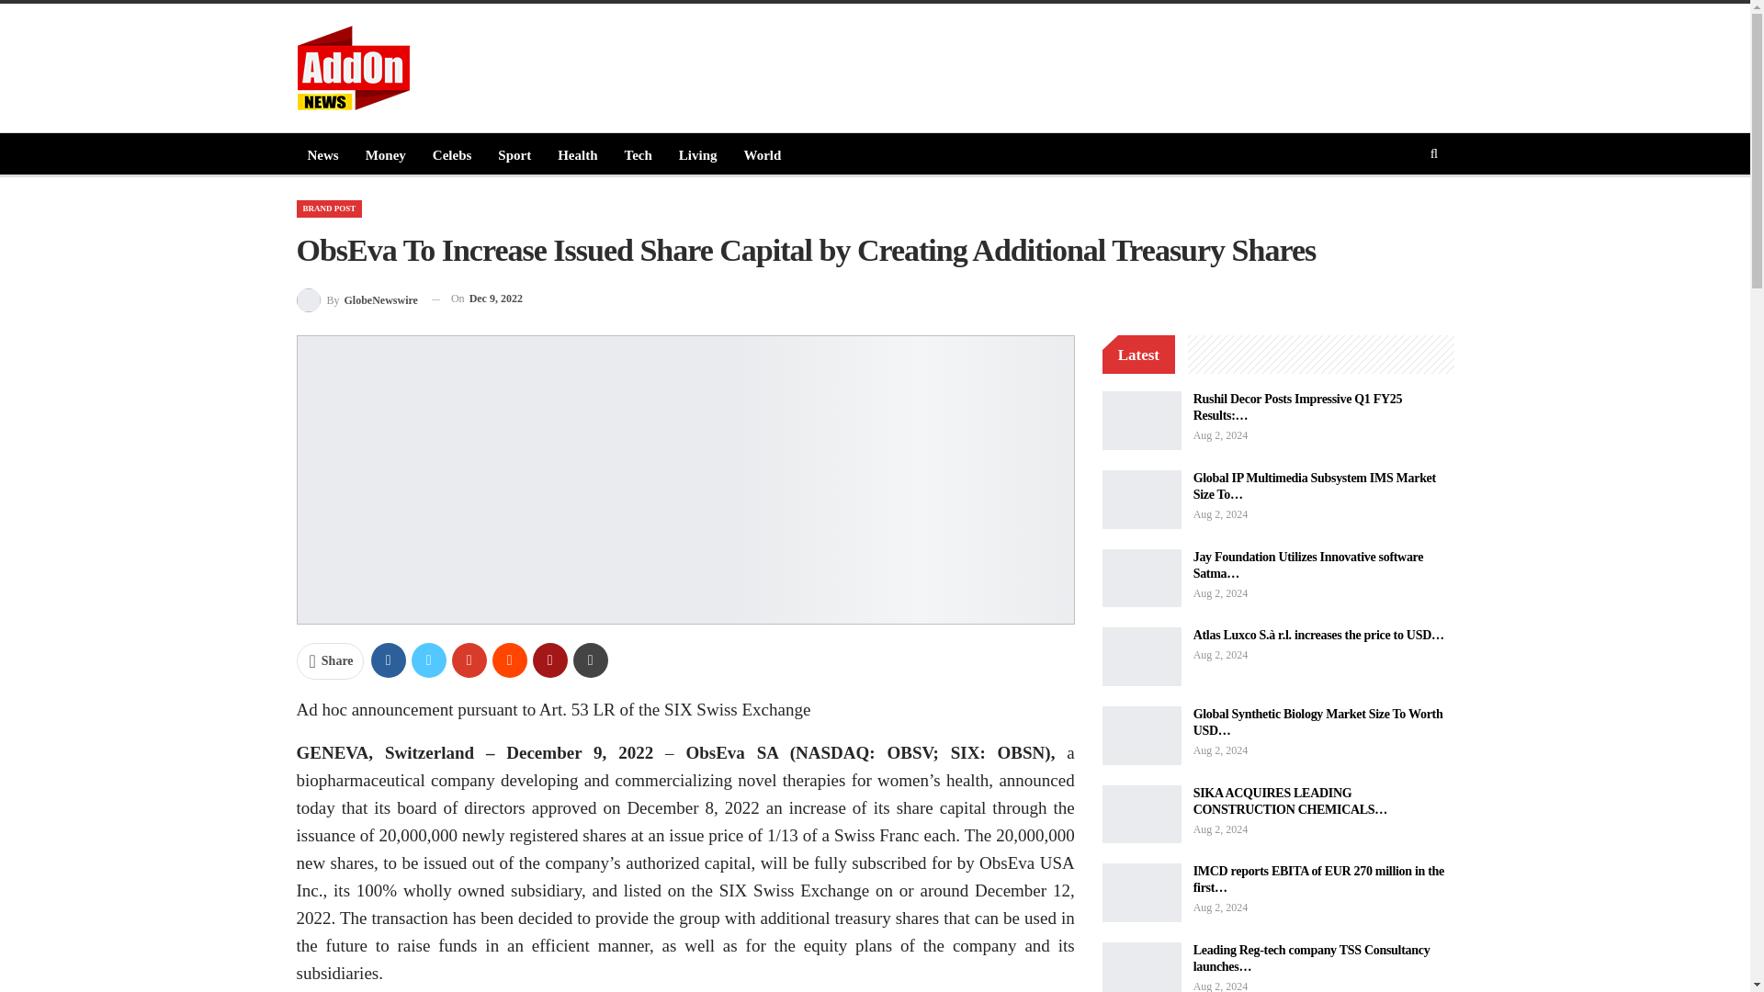  Describe the element at coordinates (452, 154) in the screenshot. I see `Celebs` at that location.